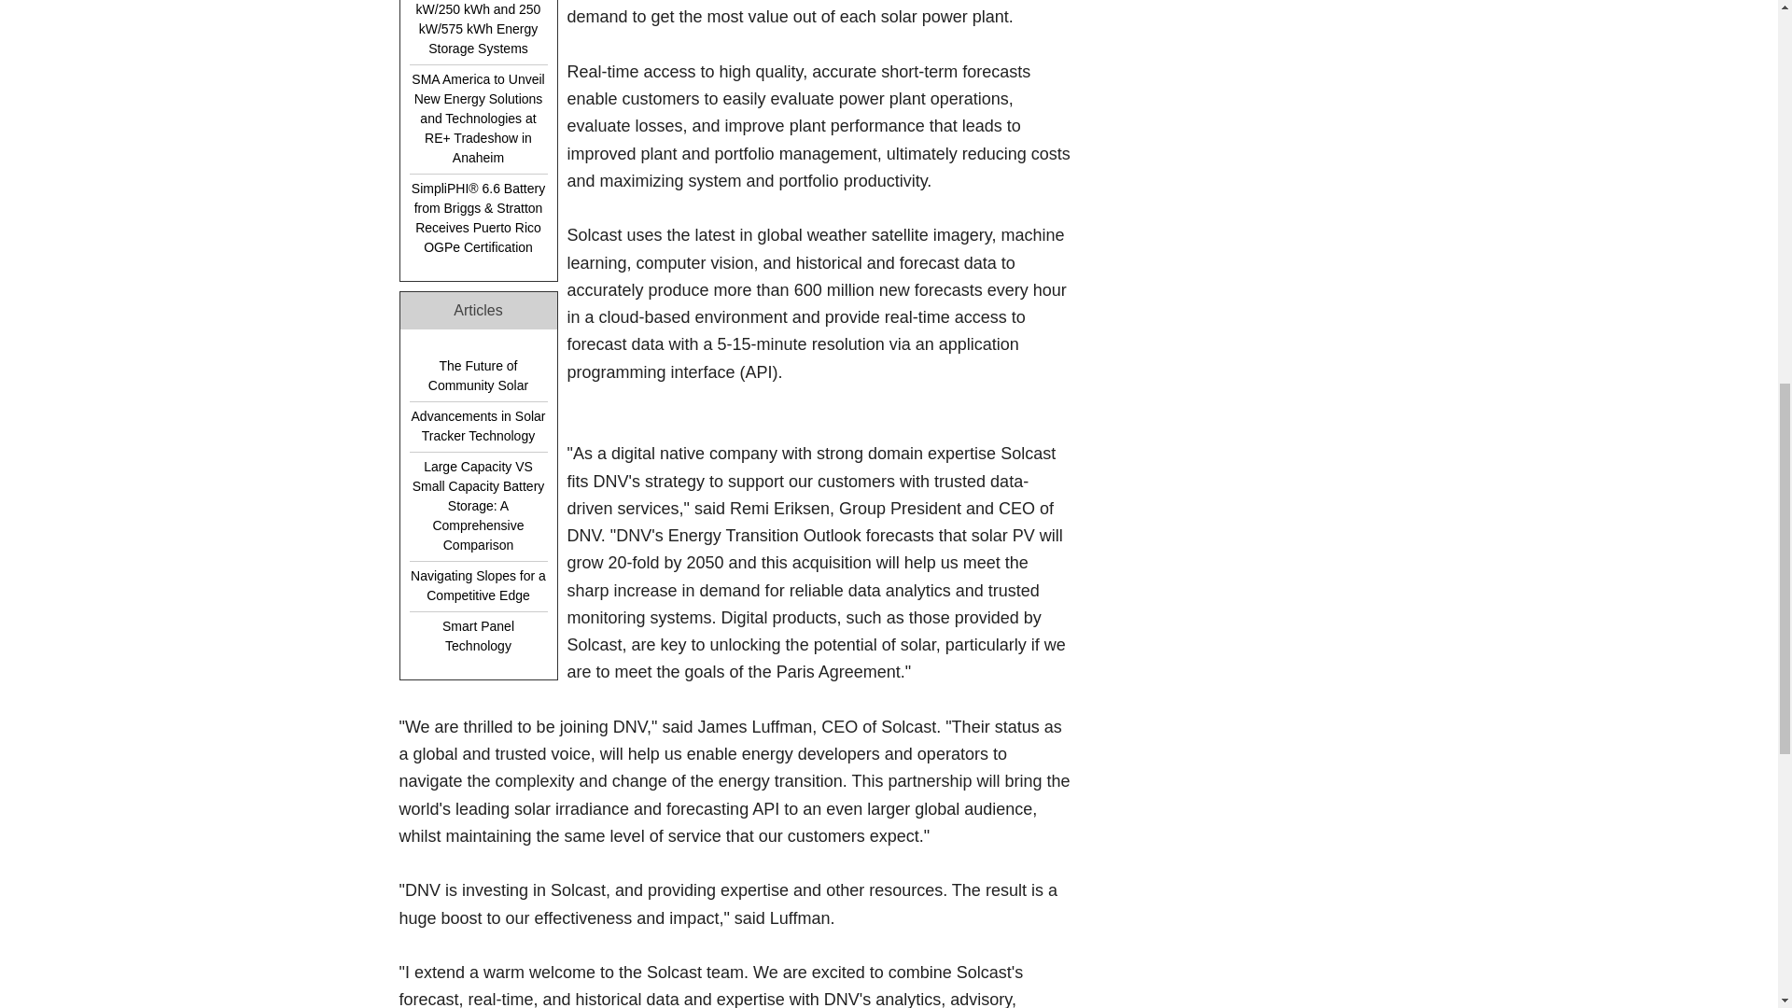 The width and height of the screenshot is (1792, 1008). I want to click on Smart Panel Technology, so click(477, 635).